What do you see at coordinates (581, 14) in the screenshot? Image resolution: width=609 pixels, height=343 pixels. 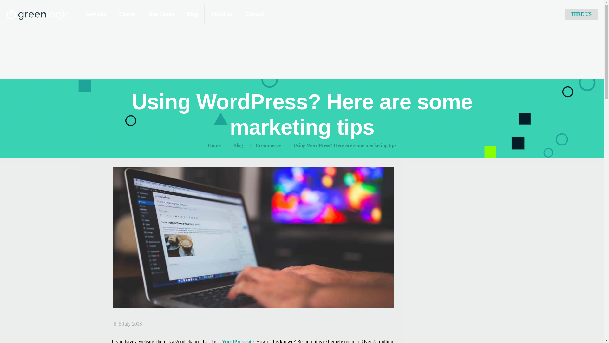 I see `HIRE US` at bounding box center [581, 14].